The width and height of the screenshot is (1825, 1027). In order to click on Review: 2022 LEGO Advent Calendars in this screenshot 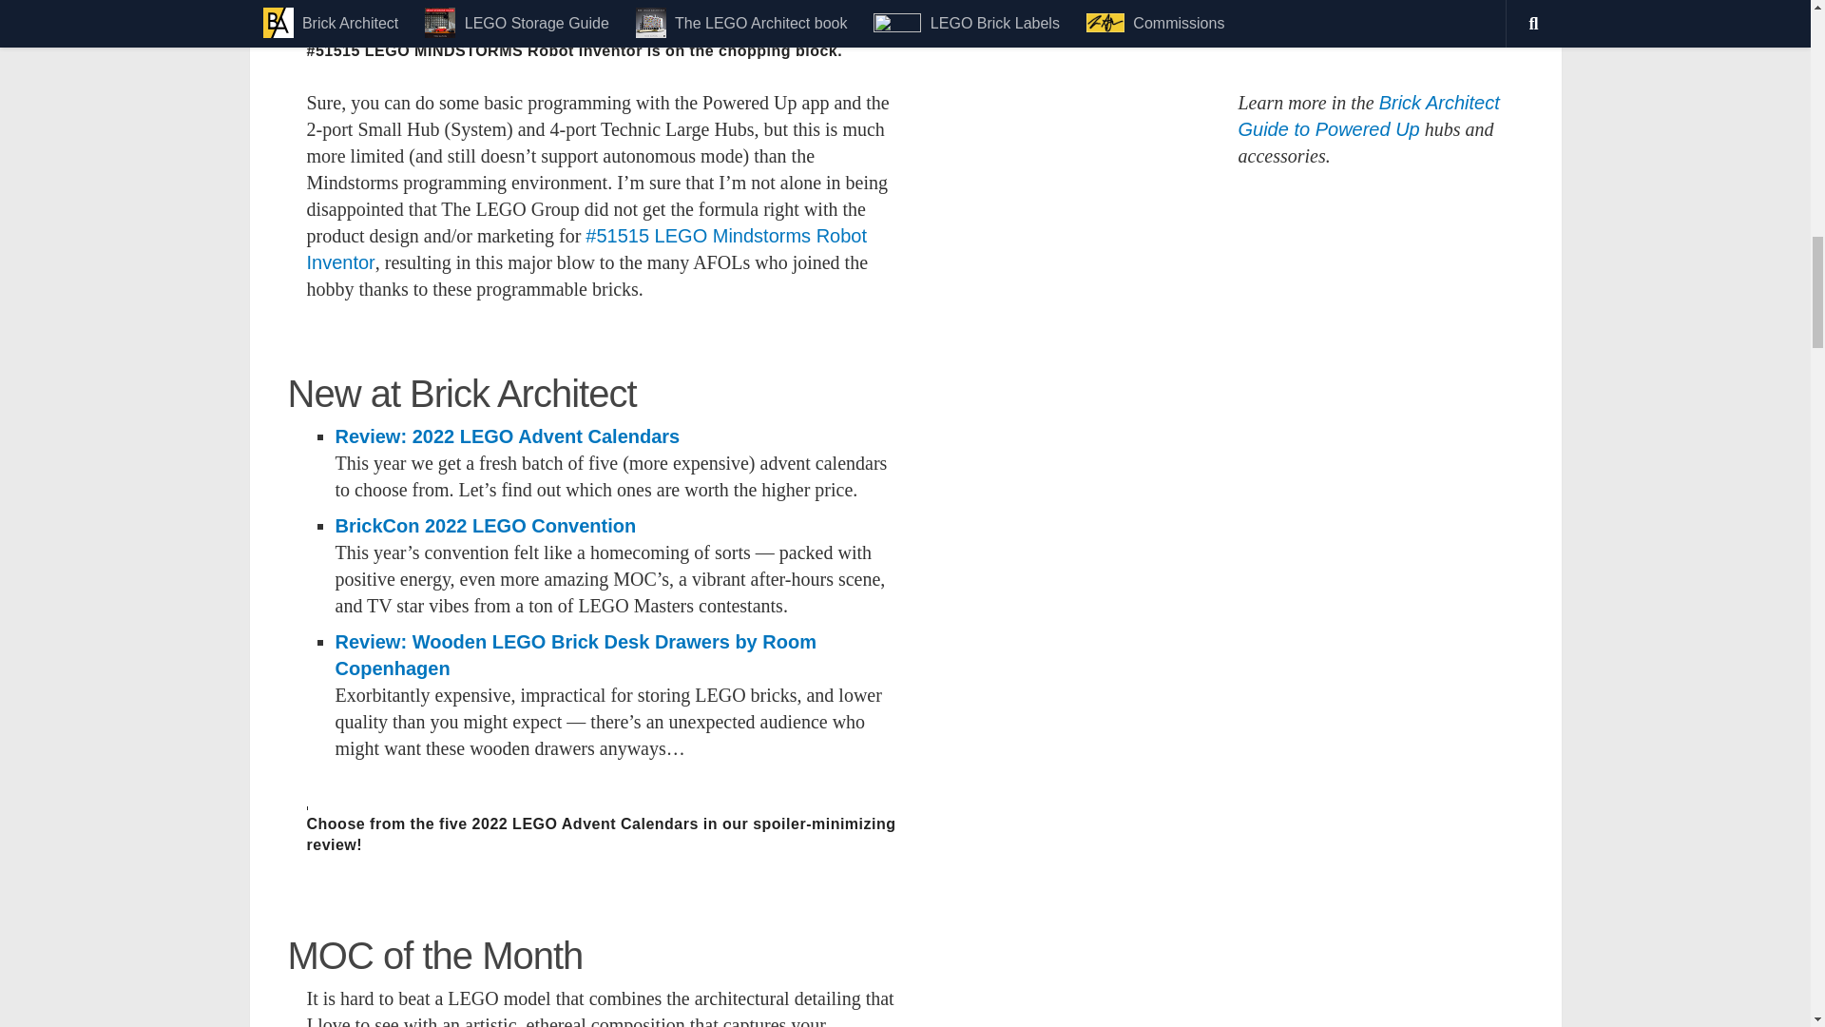, I will do `click(506, 436)`.